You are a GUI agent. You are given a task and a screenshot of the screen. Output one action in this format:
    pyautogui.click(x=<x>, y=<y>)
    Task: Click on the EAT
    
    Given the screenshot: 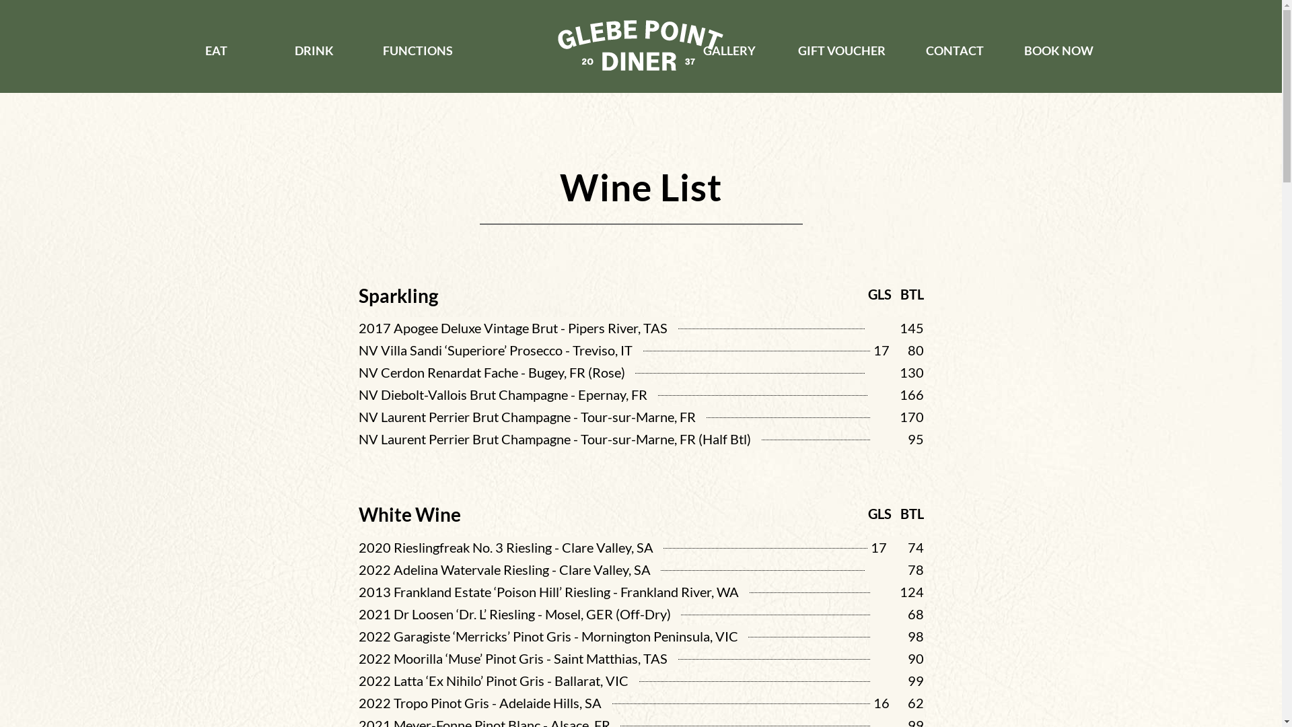 What is the action you would take?
    pyautogui.click(x=217, y=50)
    